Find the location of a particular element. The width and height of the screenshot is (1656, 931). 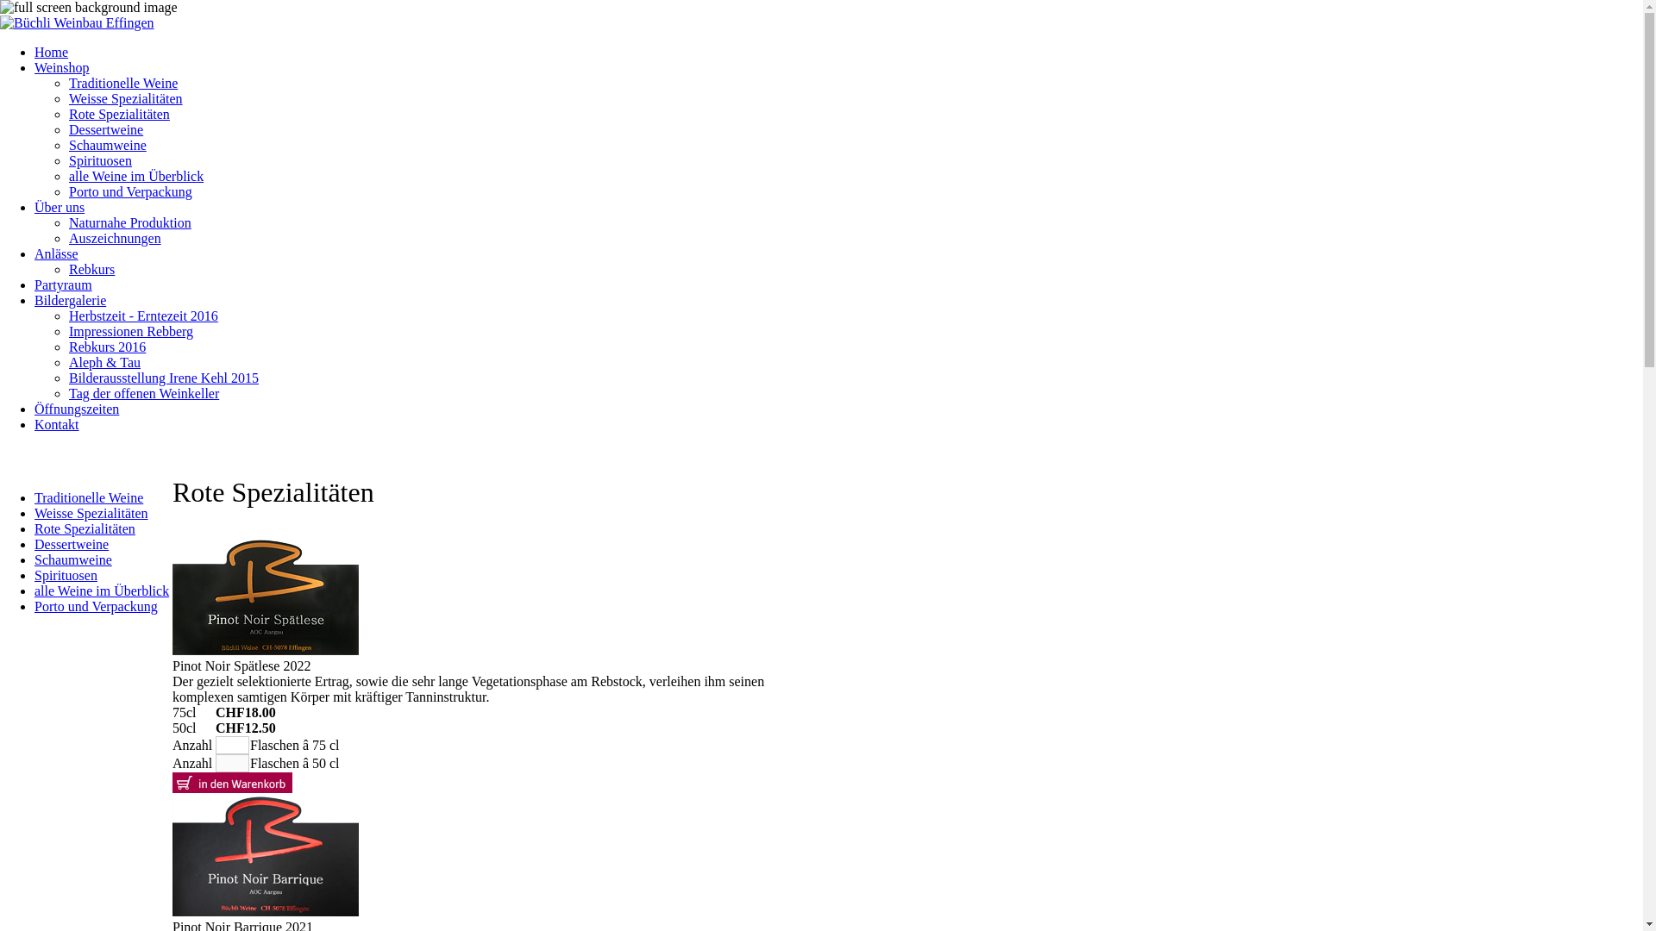

Spirituosen is located at coordinates (100, 160).